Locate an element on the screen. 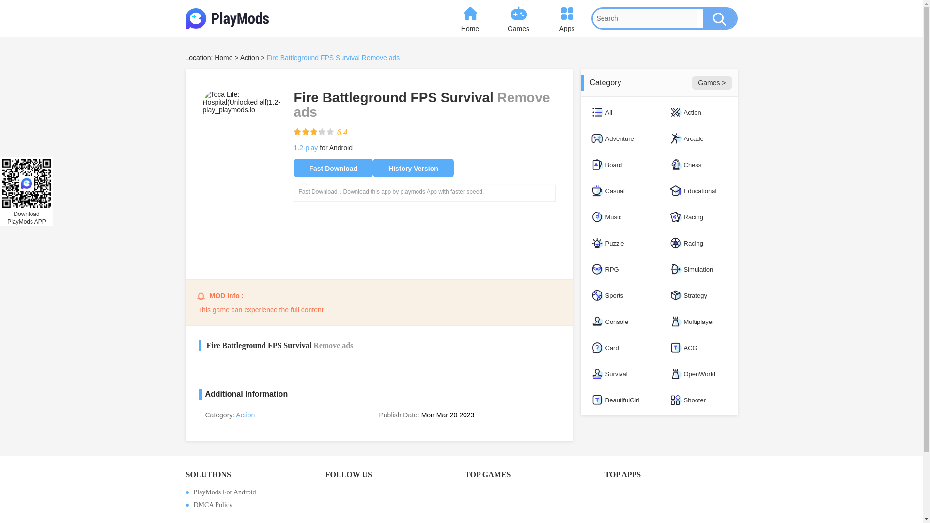 The image size is (930, 523). BeautifulGirl is located at coordinates (619, 400).